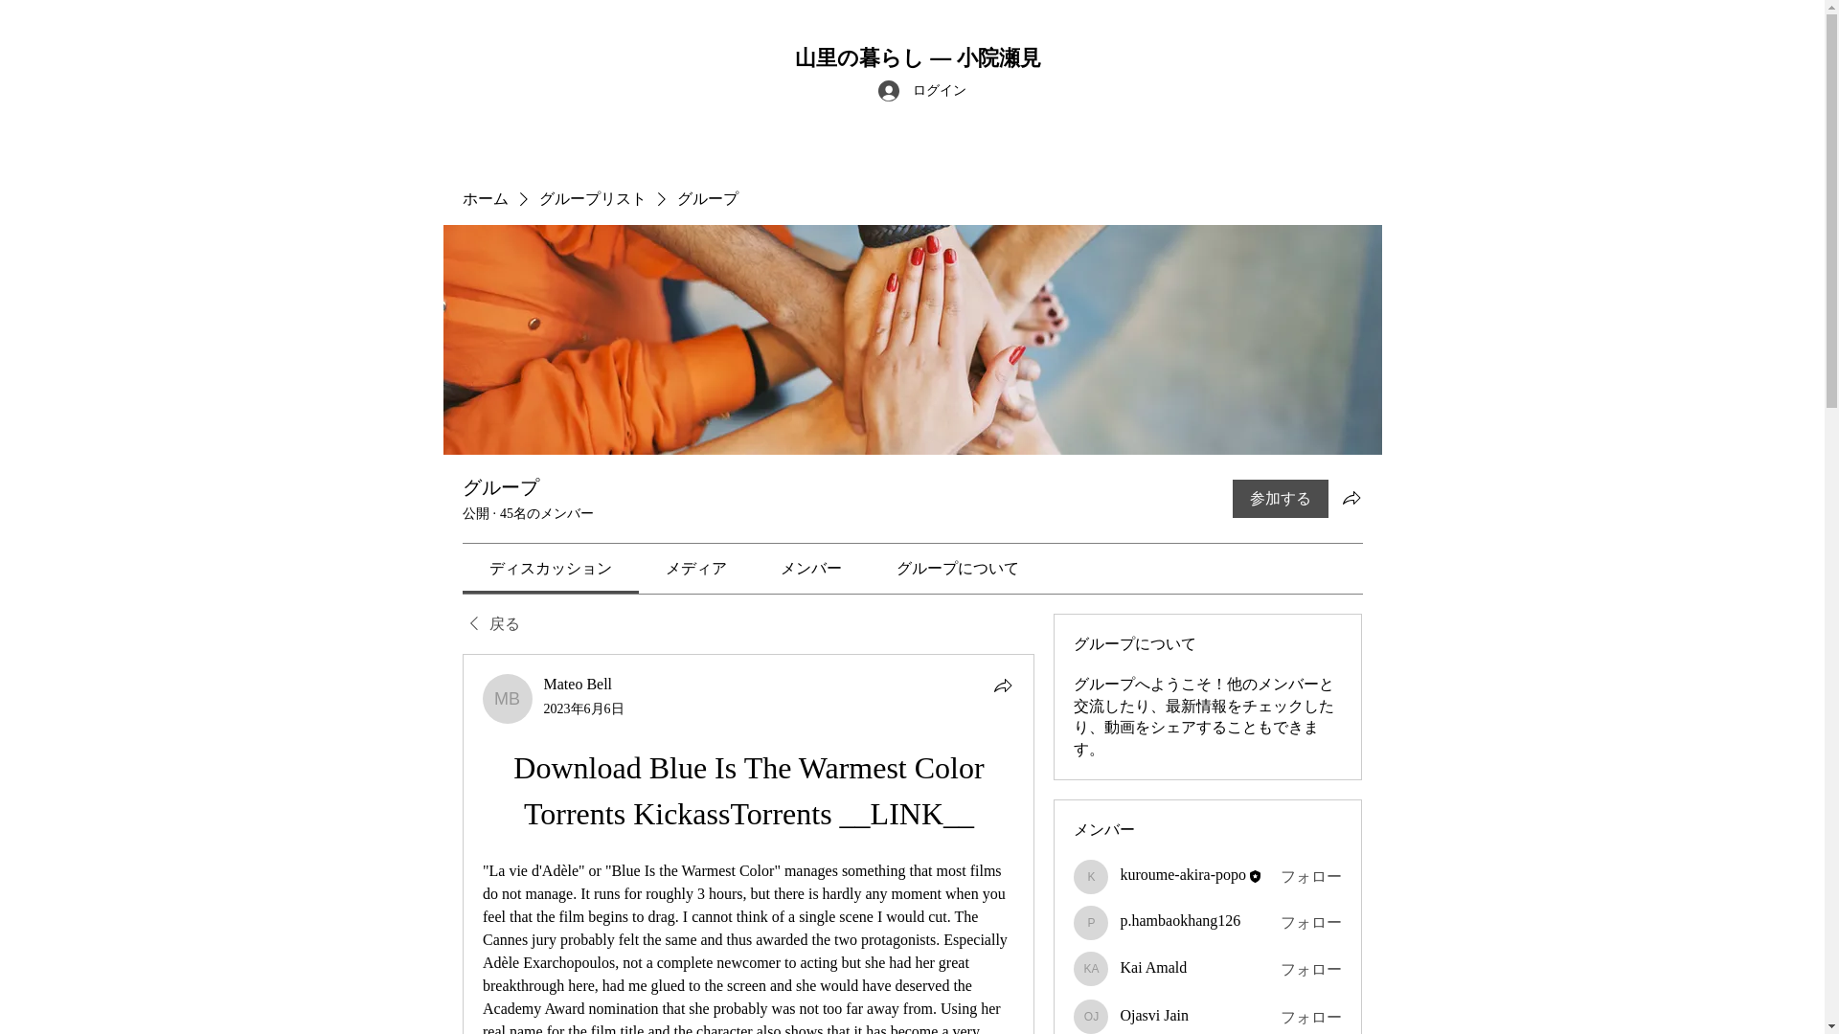  What do you see at coordinates (1183, 875) in the screenshot?
I see `kuroume-akira-popo` at bounding box center [1183, 875].